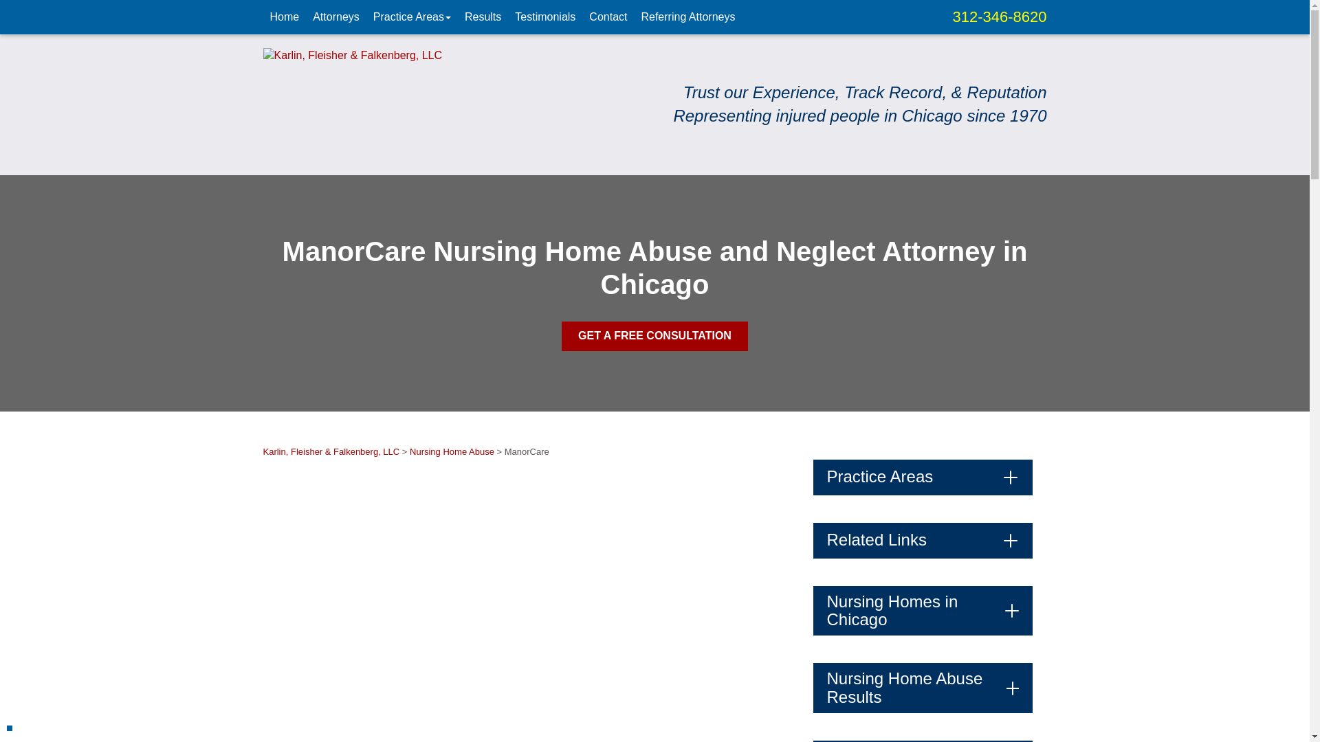 The width and height of the screenshot is (1320, 742). I want to click on Attorneys, so click(336, 16).